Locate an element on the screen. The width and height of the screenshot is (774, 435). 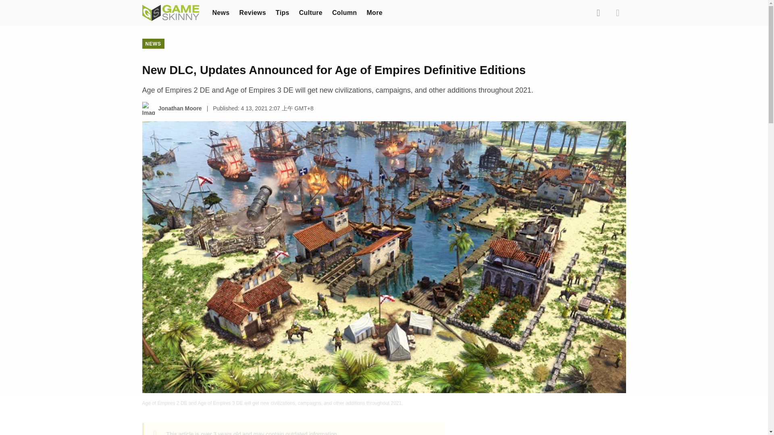
Dark Mode is located at coordinates (618, 12).